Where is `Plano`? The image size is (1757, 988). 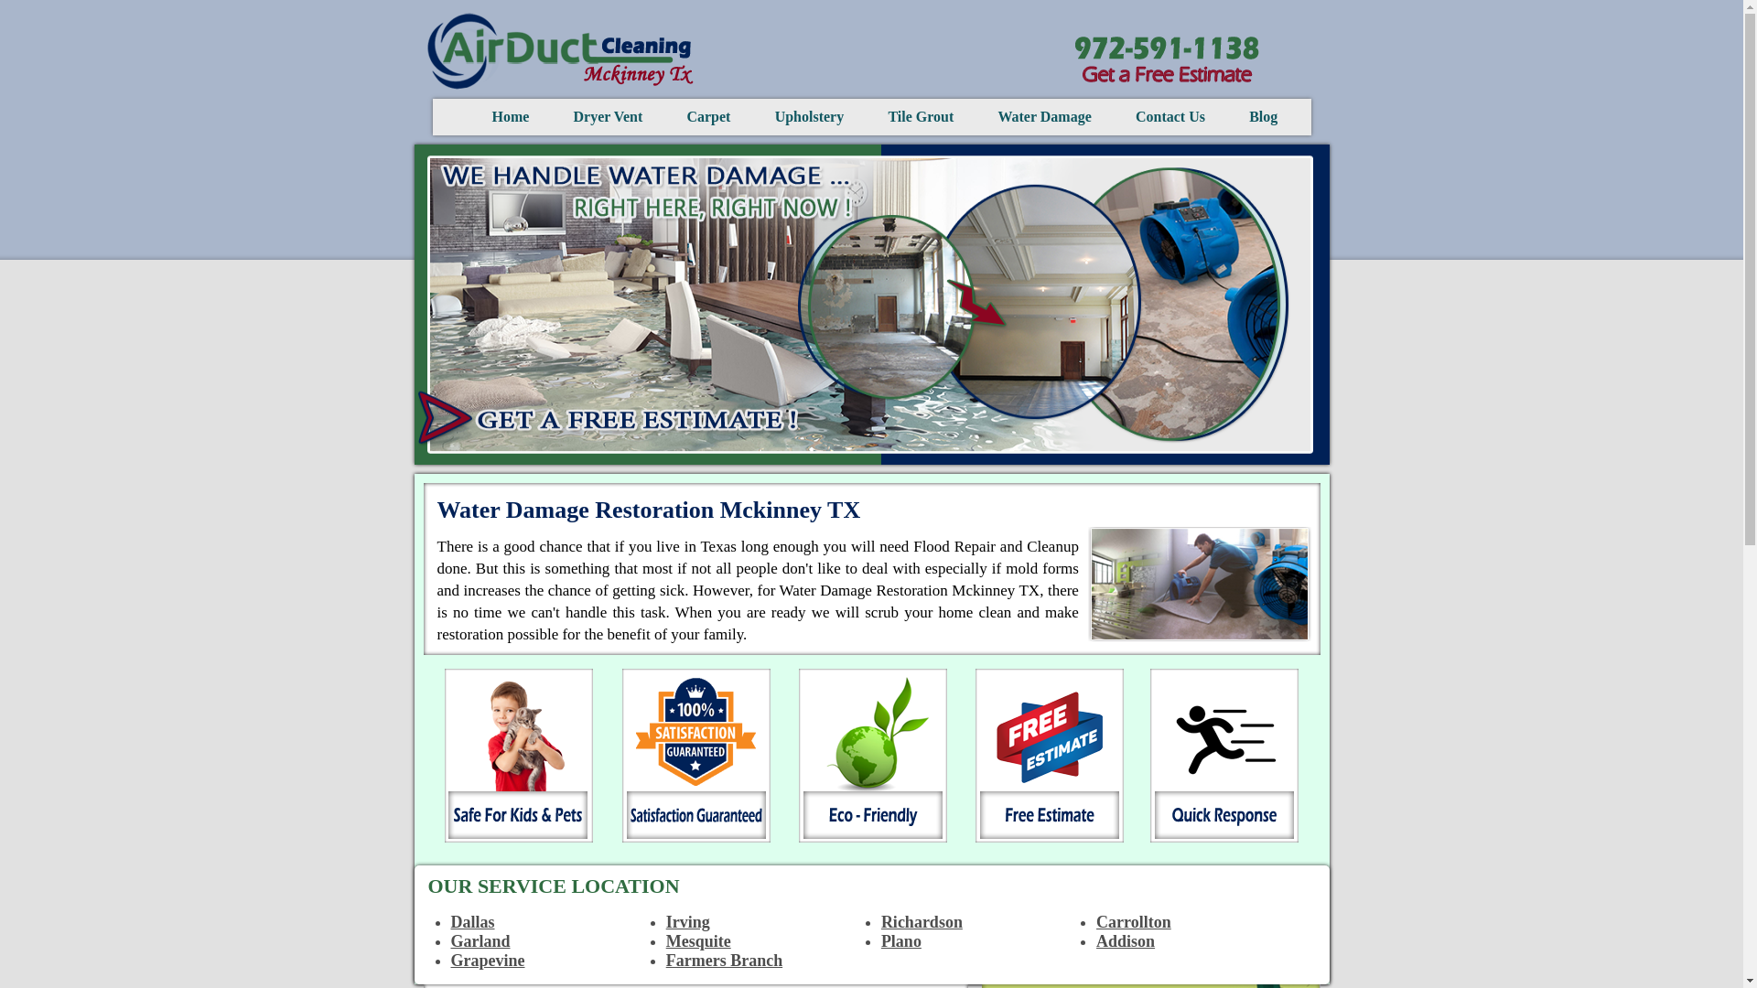
Plano is located at coordinates (900, 940).